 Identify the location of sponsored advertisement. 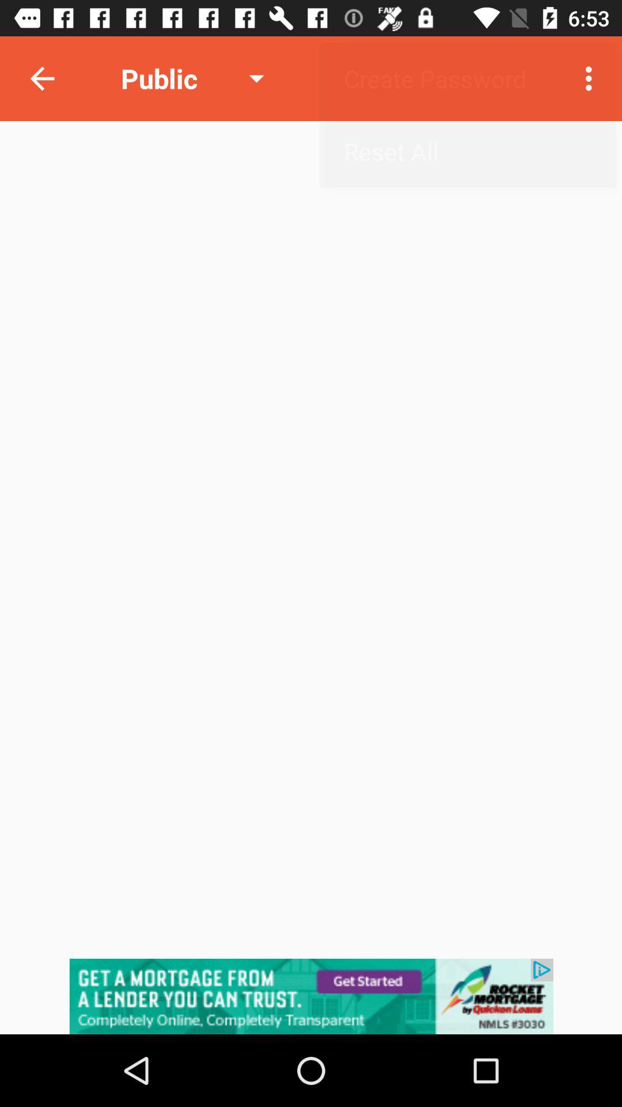
(311, 996).